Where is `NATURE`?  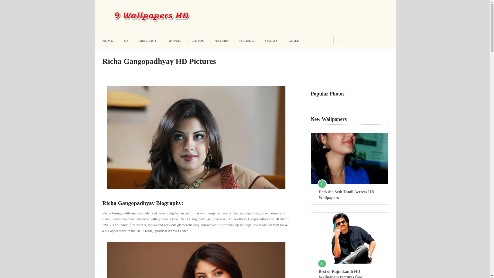
NATURE is located at coordinates (221, 40).